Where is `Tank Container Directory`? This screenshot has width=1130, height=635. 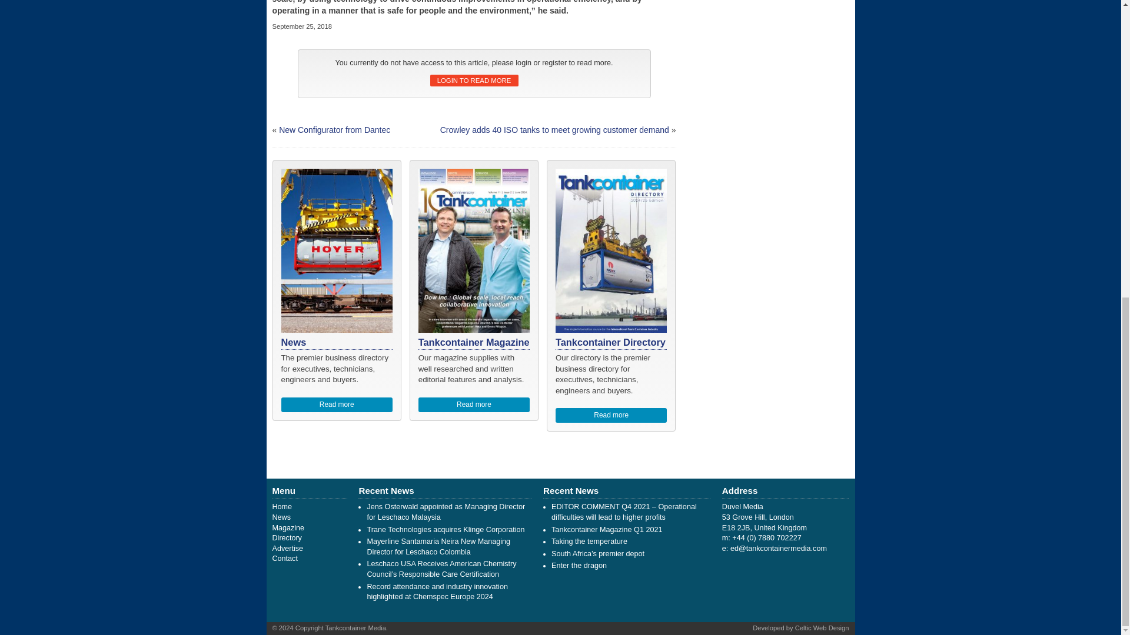 Tank Container Directory is located at coordinates (287, 538).